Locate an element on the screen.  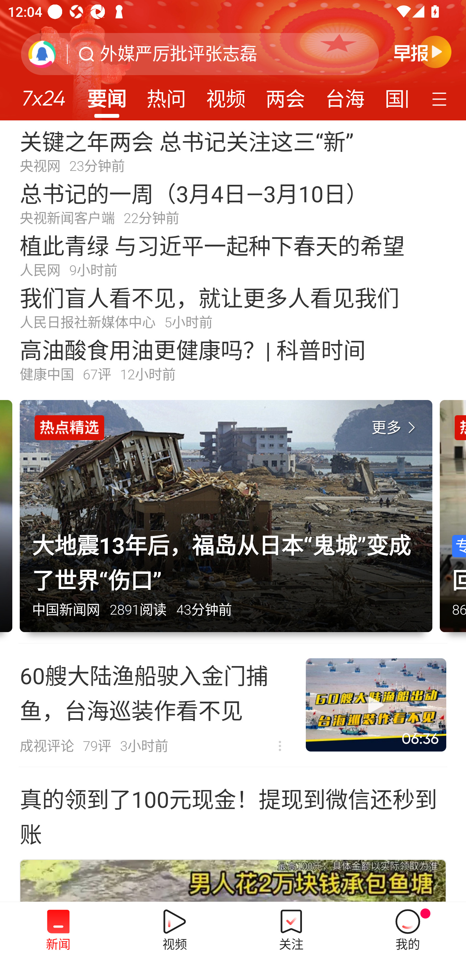
植此青绿 与习近平一起种下春天的希望 人民网 9小时前 is located at coordinates (233, 255).